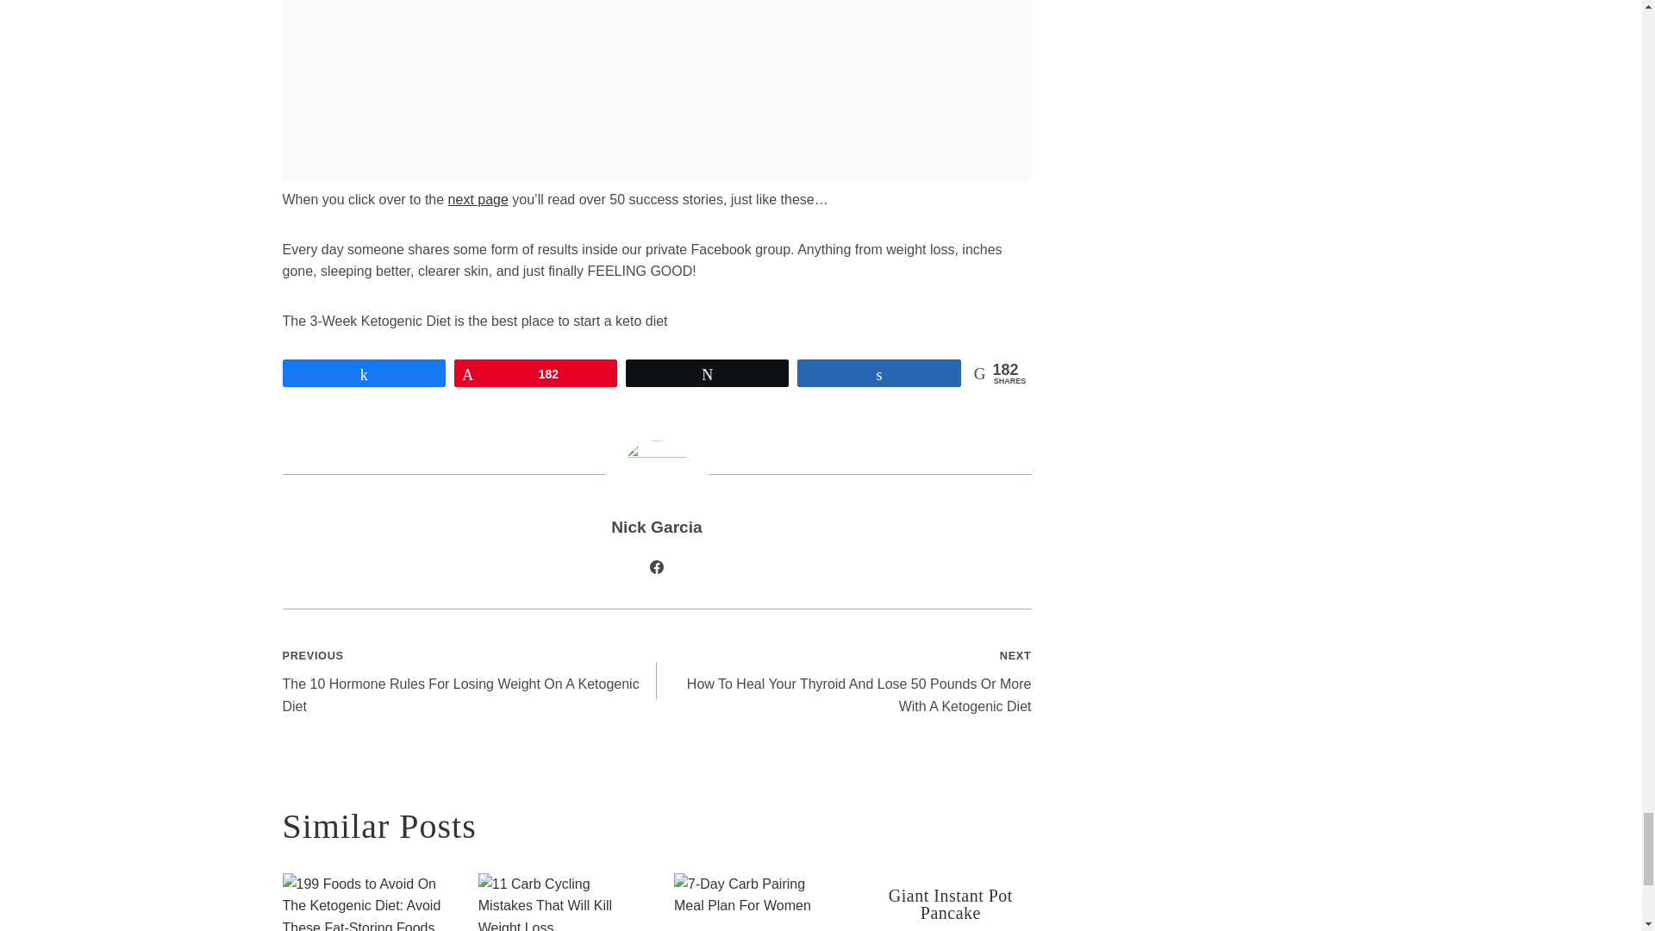 Image resolution: width=1655 pixels, height=931 pixels. I want to click on Follow Nick Garcia on Facebook, so click(657, 566).